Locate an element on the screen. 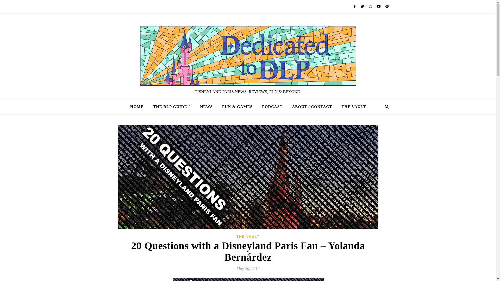  20 Questions with a Disneyland Paris Fan is located at coordinates (248, 280).